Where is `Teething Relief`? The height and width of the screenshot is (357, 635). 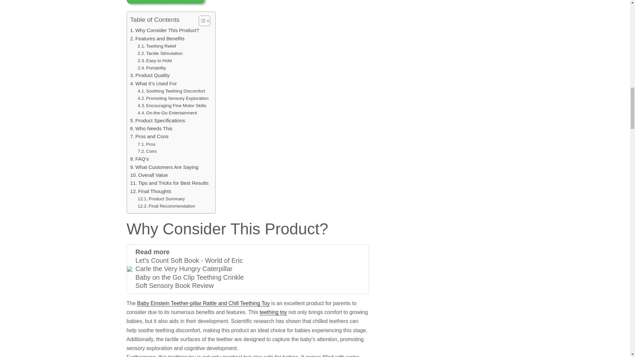 Teething Relief is located at coordinates (157, 46).